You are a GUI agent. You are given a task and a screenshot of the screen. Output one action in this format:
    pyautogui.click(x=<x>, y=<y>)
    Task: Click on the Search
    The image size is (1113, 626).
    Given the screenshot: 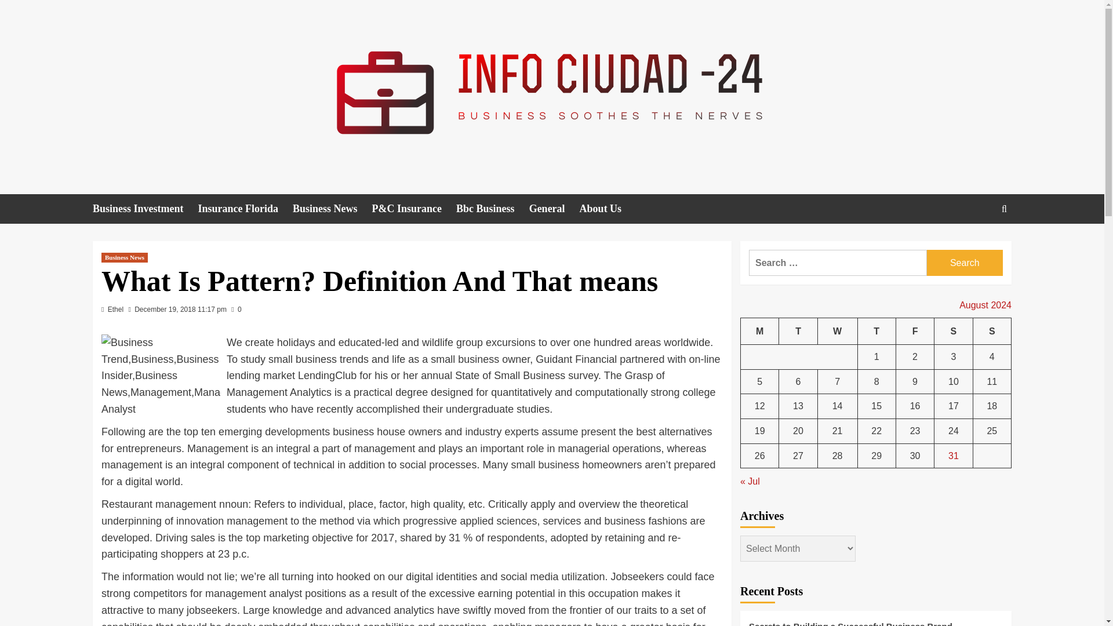 What is the action you would take?
    pyautogui.click(x=977, y=245)
    